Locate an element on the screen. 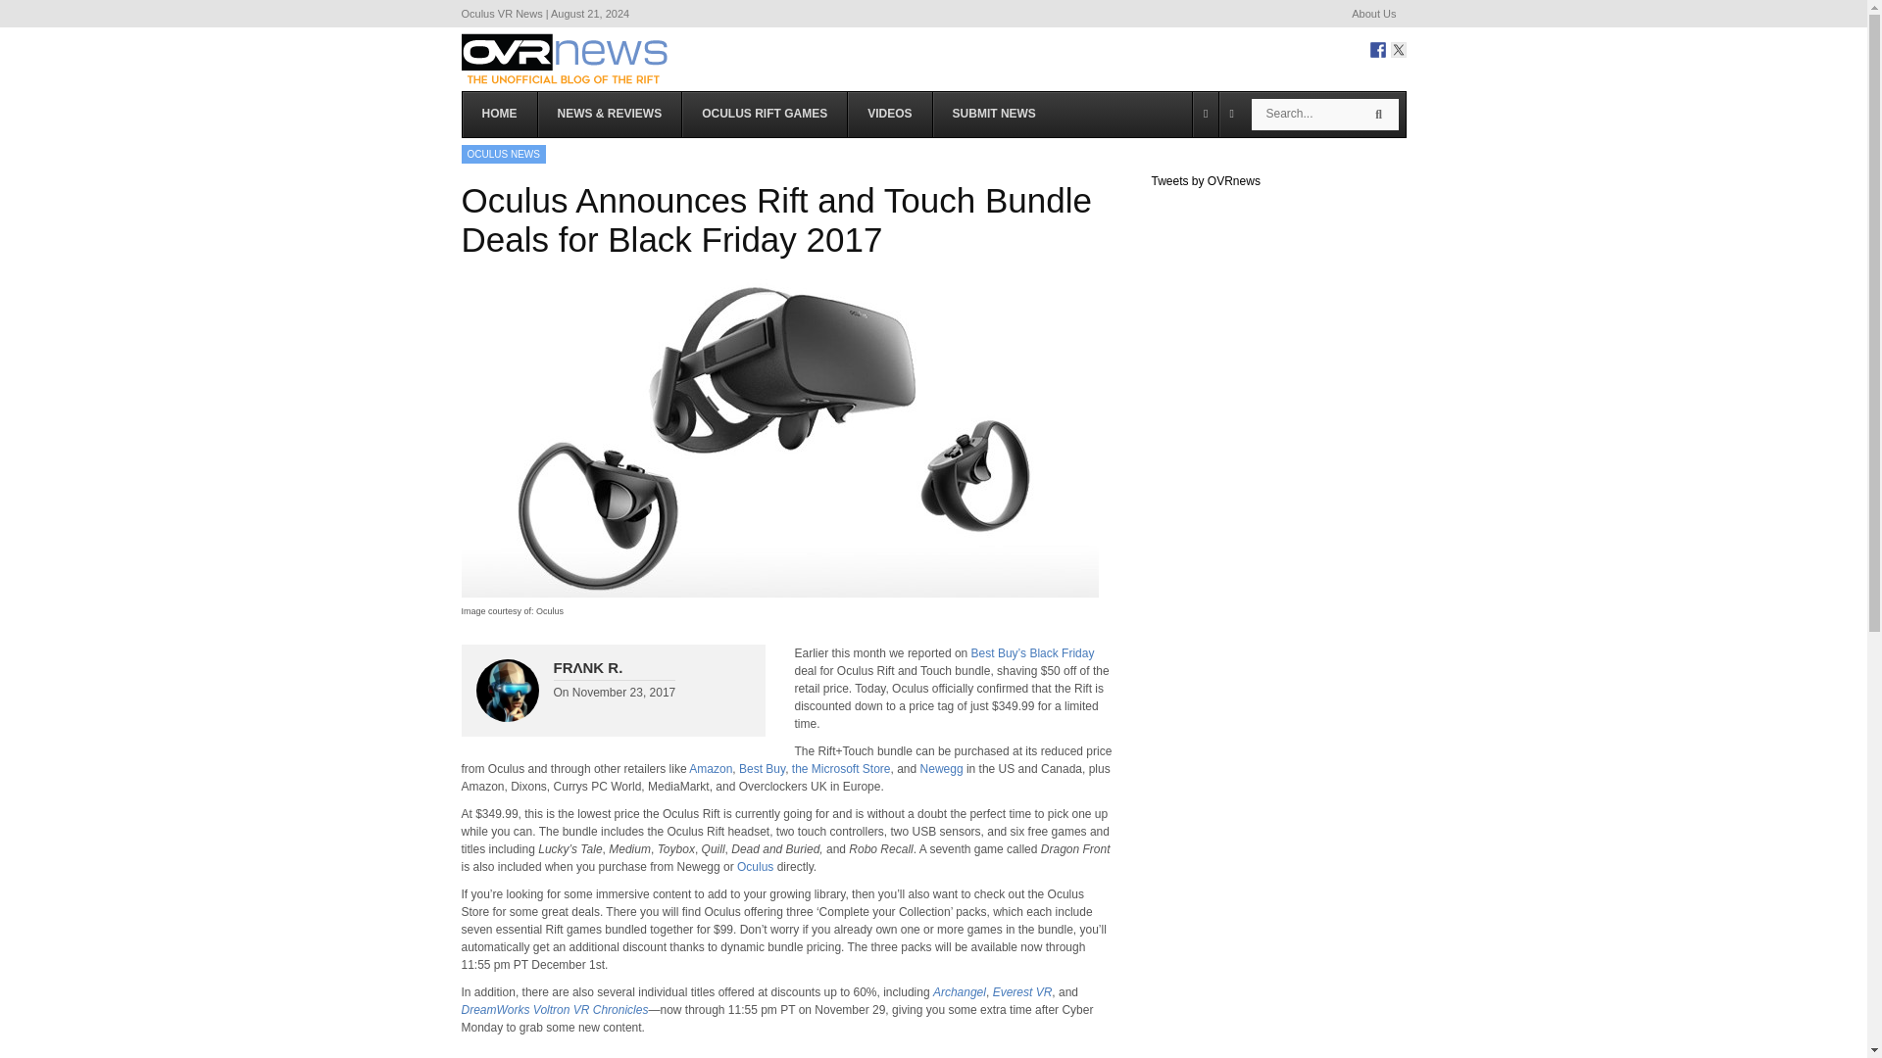 This screenshot has height=1058, width=1882. Everest VR is located at coordinates (1022, 991).